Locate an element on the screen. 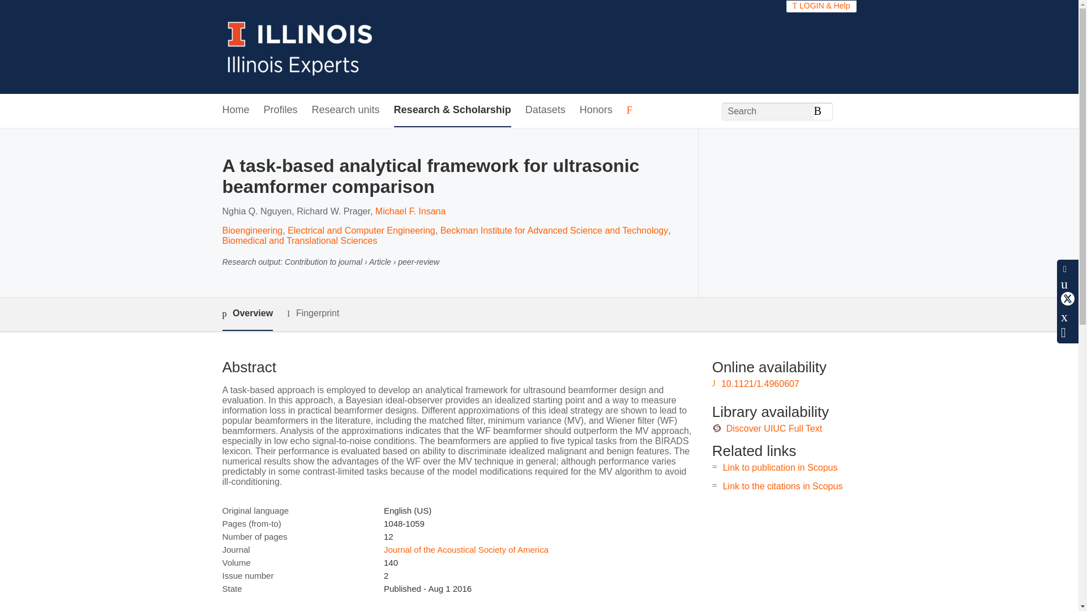 Image resolution: width=1087 pixels, height=611 pixels. Link to publication in Scopus is located at coordinates (780, 467).